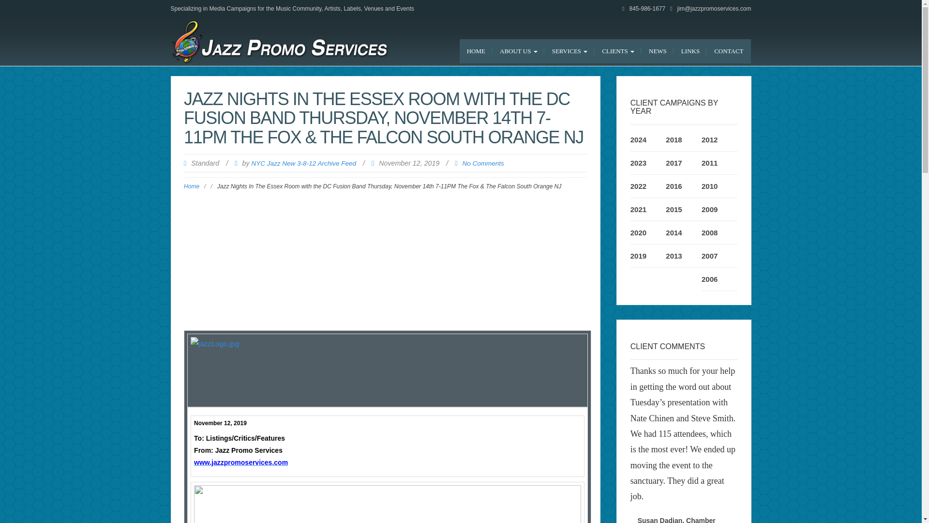 The image size is (929, 523). I want to click on Home, so click(192, 186).